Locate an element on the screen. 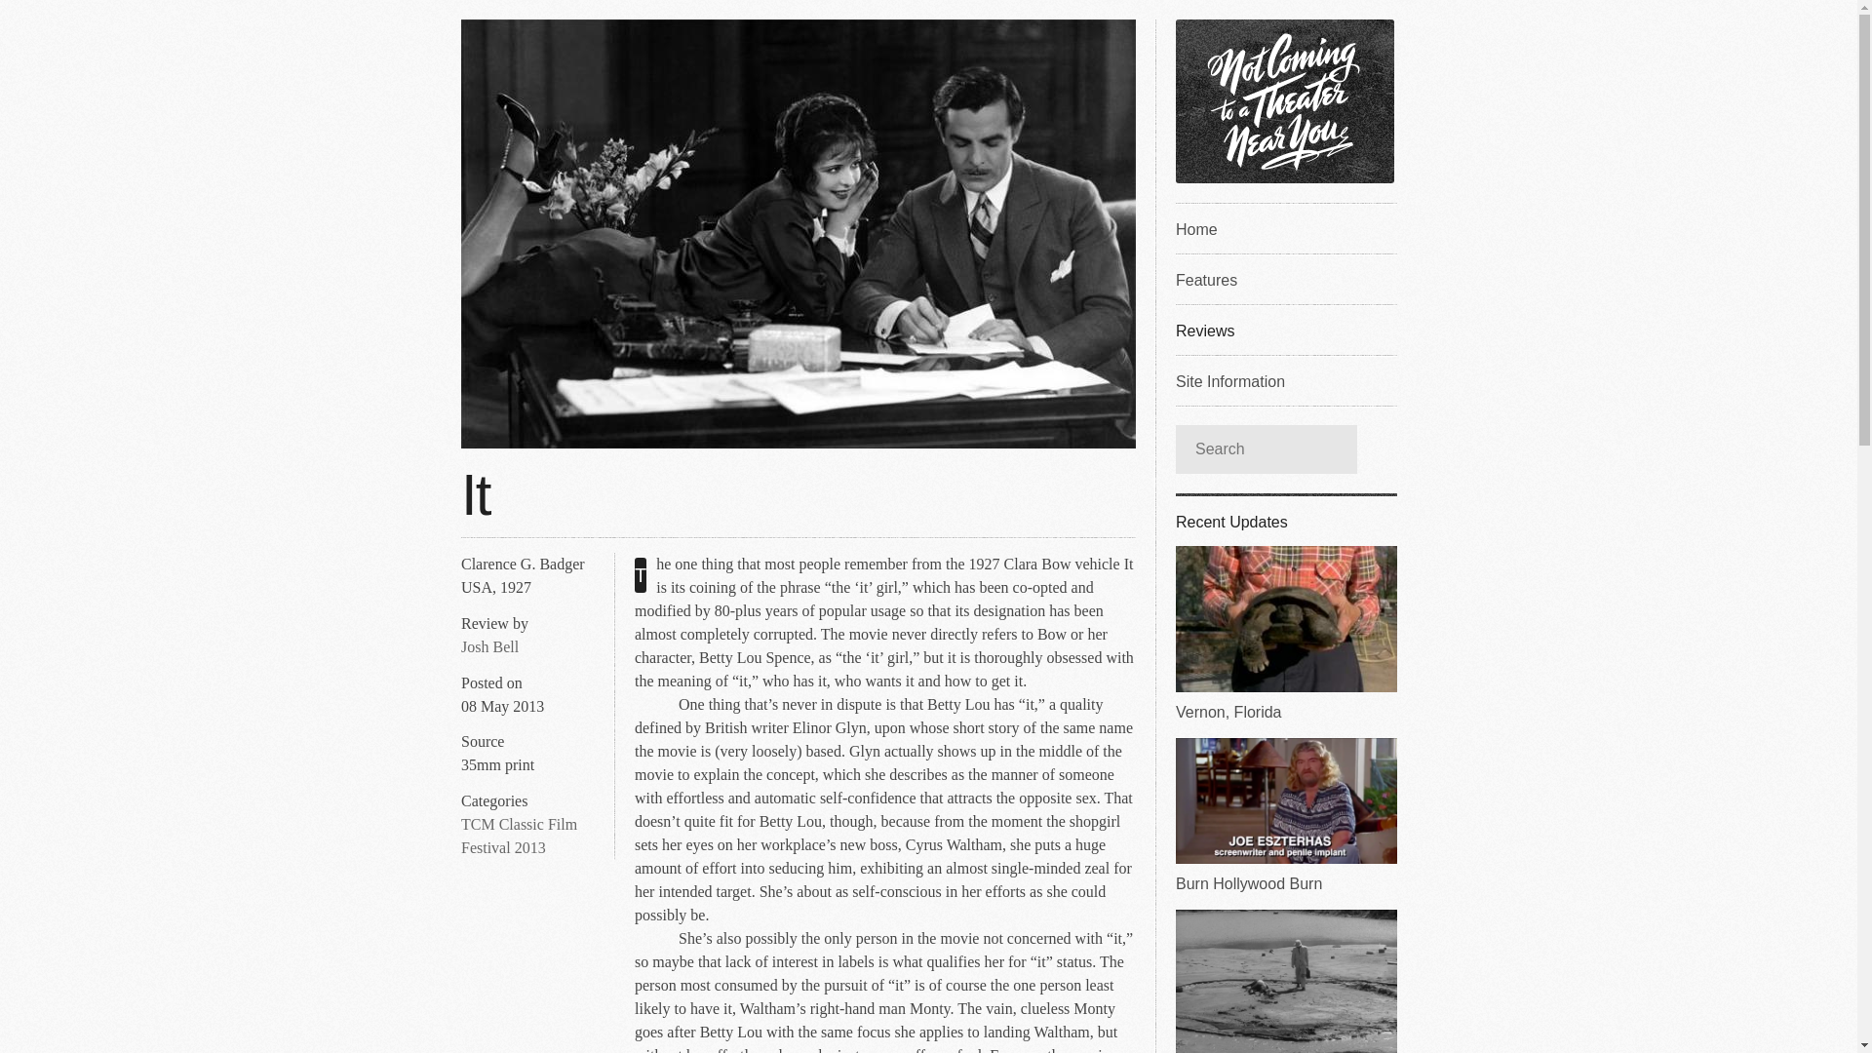 This screenshot has height=1053, width=1872. Pitfall is located at coordinates (1285, 981).